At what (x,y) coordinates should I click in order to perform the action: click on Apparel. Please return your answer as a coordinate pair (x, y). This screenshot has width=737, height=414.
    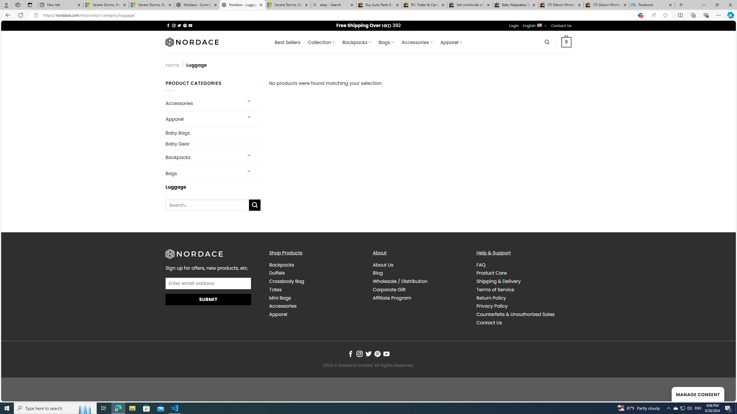
    Looking at the image, I should click on (278, 314).